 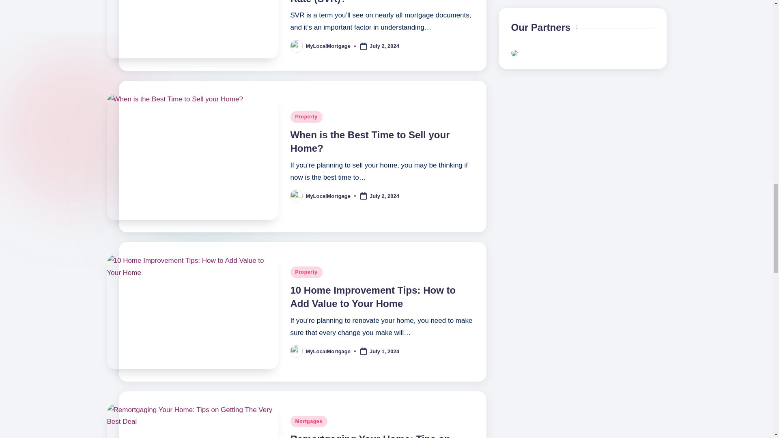 What do you see at coordinates (329, 196) in the screenshot?
I see `View all posts by MyLocalMortgage` at bounding box center [329, 196].